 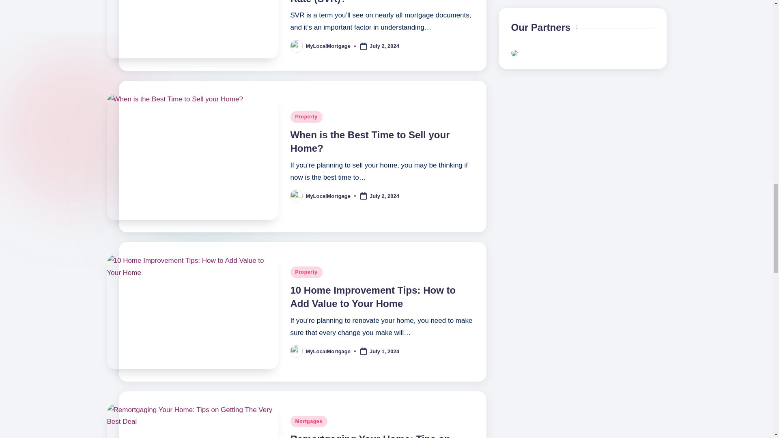 What do you see at coordinates (329, 196) in the screenshot?
I see `View all posts by MyLocalMortgage` at bounding box center [329, 196].